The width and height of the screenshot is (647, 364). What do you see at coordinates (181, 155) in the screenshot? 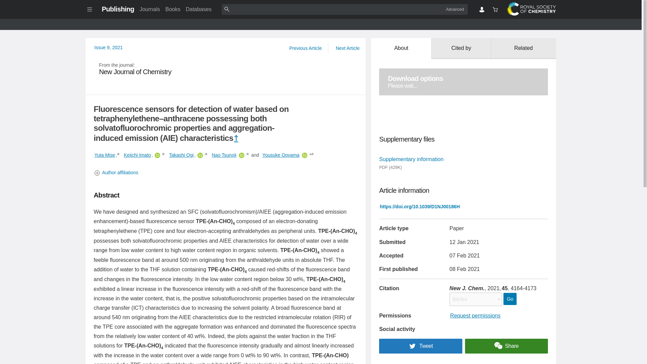
I see `Takashi Ogi` at bounding box center [181, 155].